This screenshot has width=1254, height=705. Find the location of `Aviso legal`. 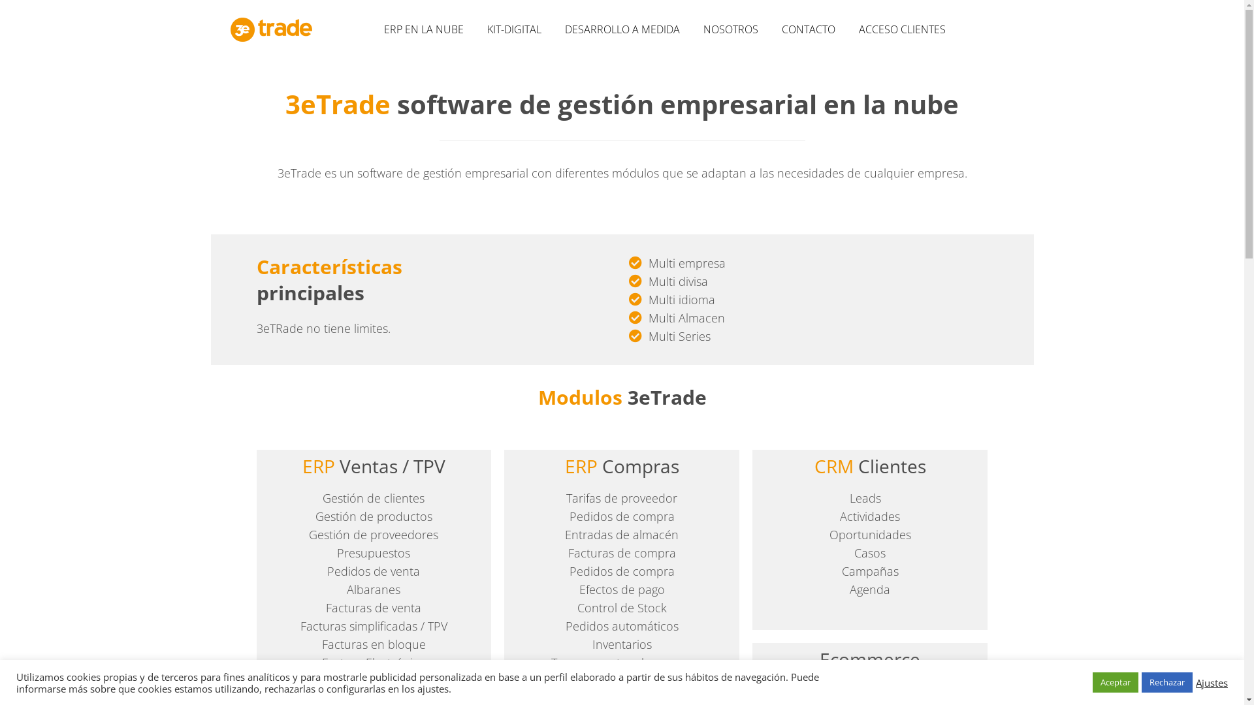

Aviso legal is located at coordinates (661, 497).